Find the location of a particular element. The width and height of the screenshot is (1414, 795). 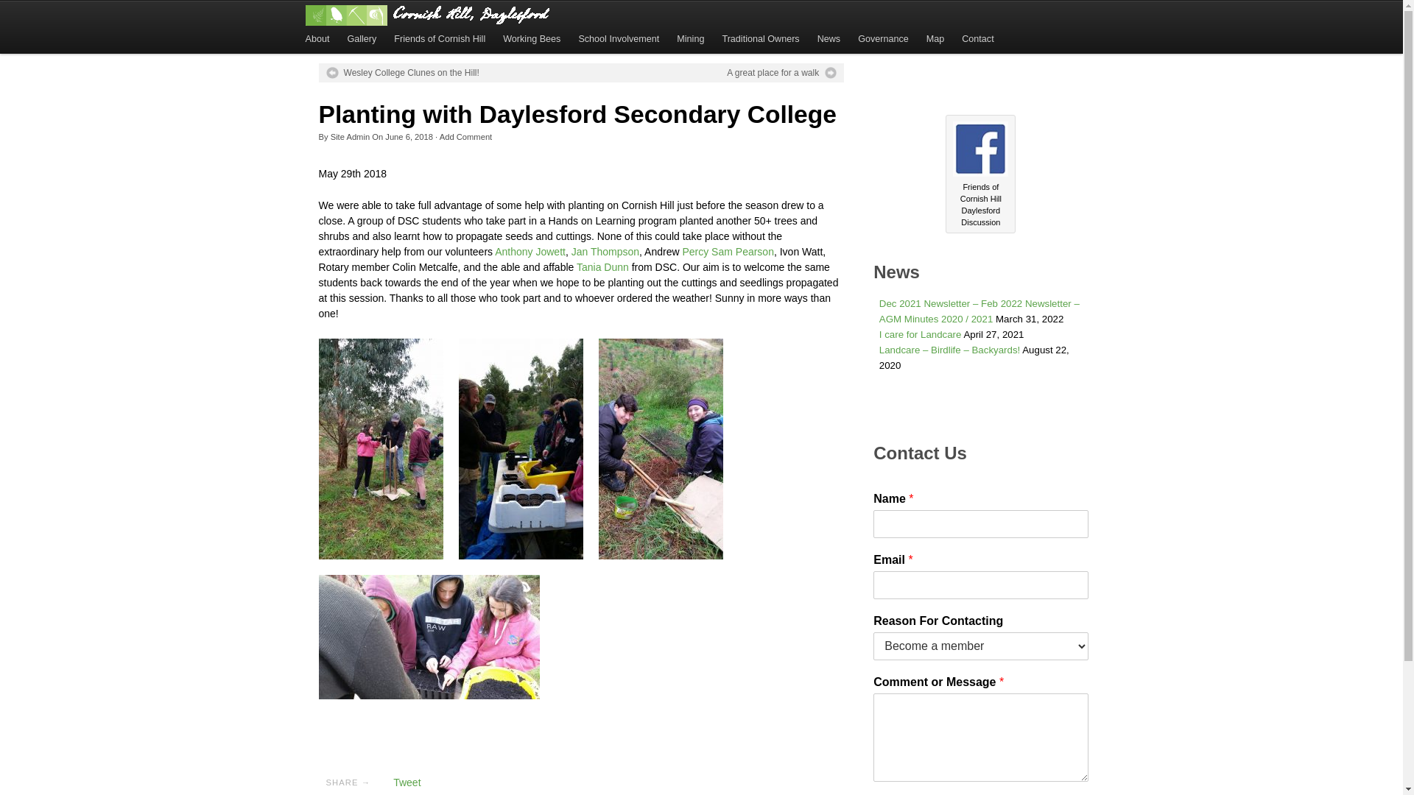

Governance is located at coordinates (884, 40).